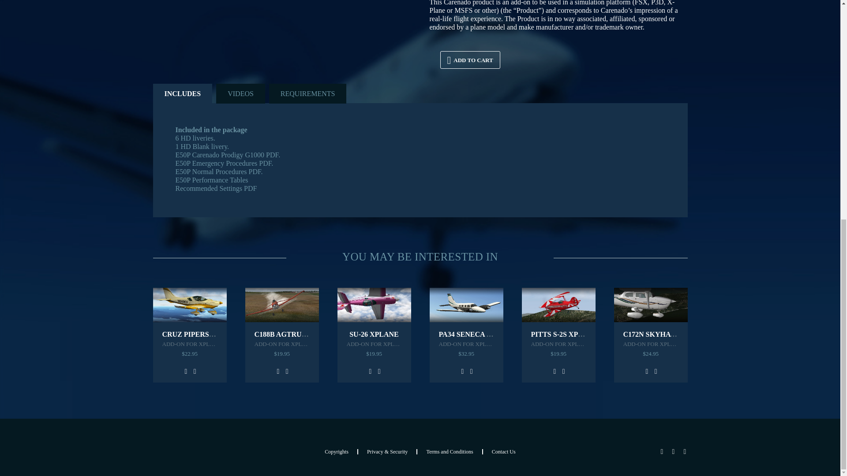  I want to click on Twitter, so click(673, 451).